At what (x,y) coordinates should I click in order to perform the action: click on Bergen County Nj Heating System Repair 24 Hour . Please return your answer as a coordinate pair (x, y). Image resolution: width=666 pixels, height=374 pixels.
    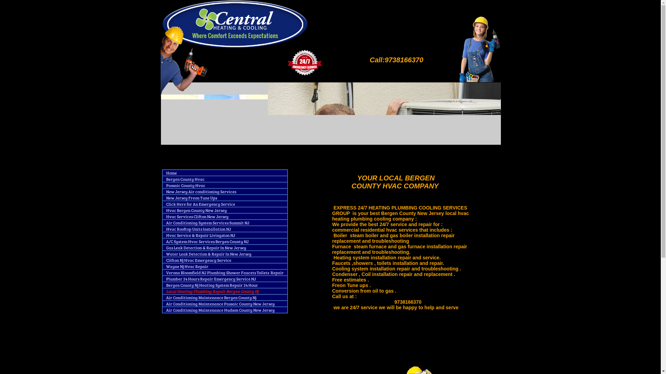
    Looking at the image, I should click on (212, 287).